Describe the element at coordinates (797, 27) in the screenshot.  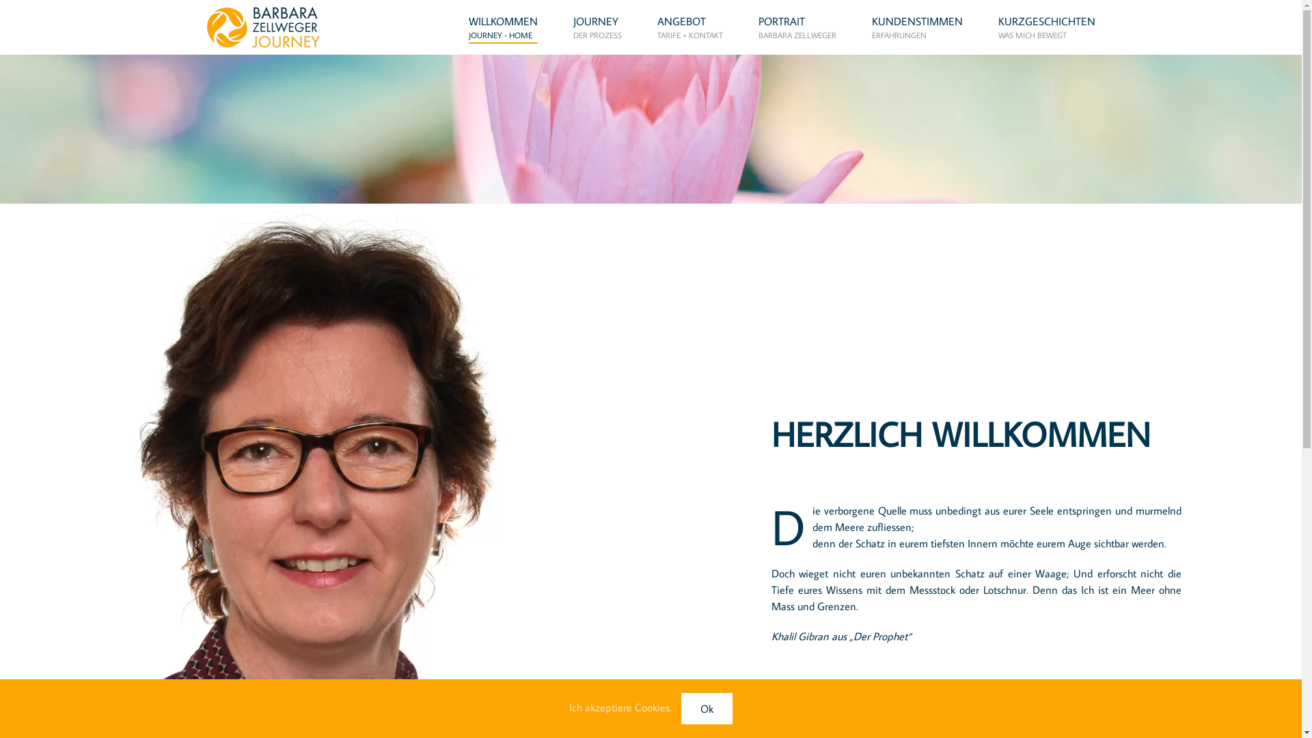
I see `PORTRAIT
BARBARA ZELLWEGER` at that location.